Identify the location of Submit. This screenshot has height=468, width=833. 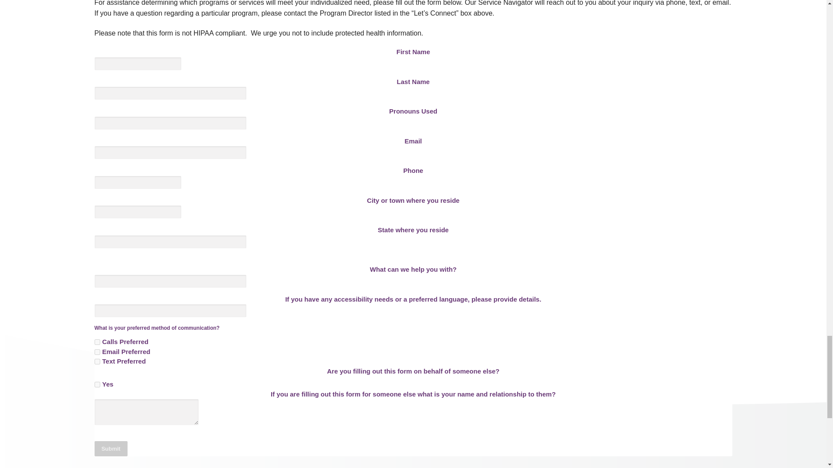
(111, 448).